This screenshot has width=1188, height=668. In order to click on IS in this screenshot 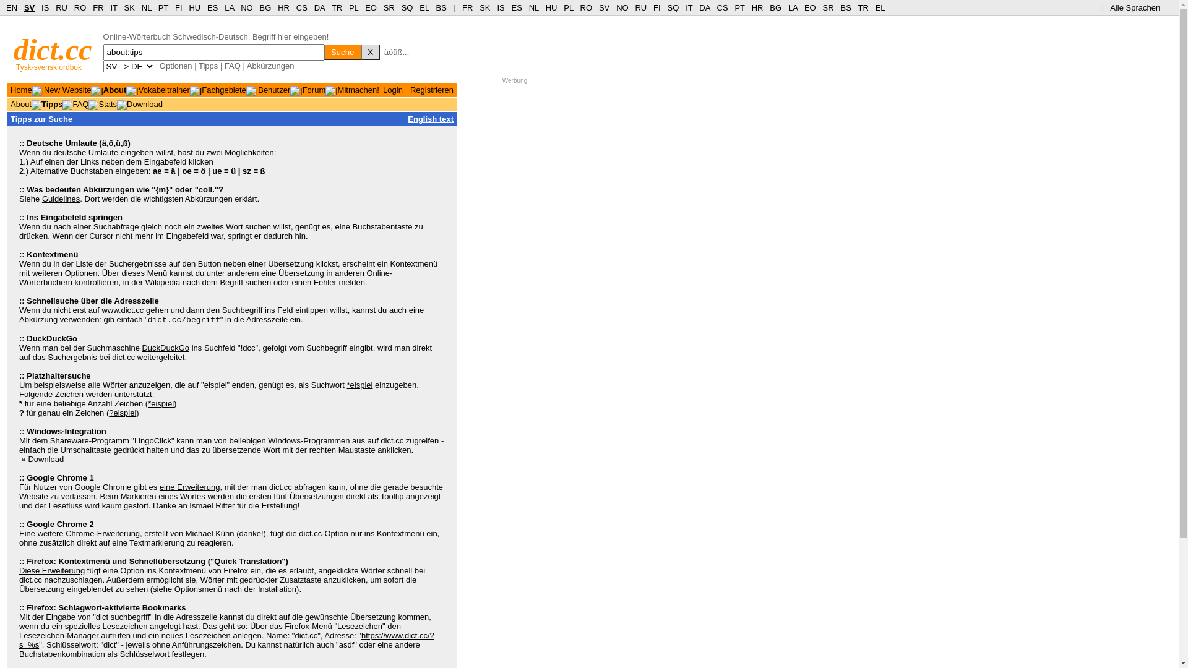, I will do `click(45, 7)`.